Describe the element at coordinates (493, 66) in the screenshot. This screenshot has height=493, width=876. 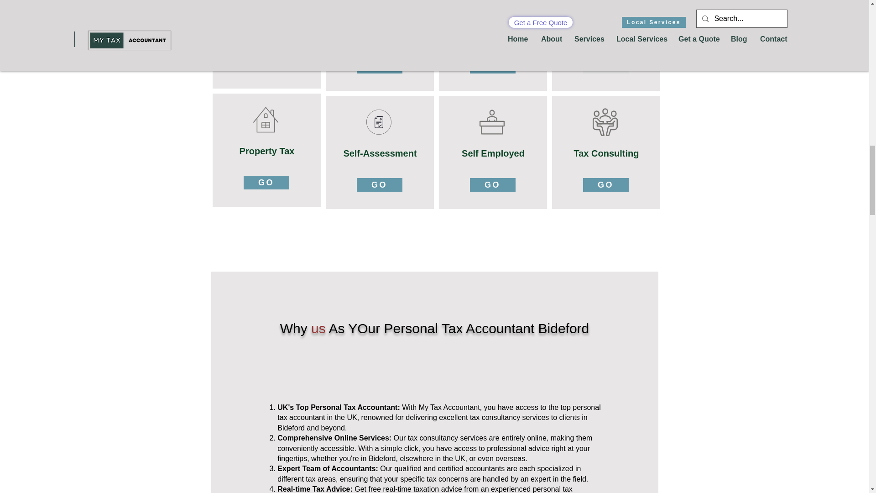
I see `GO` at that location.